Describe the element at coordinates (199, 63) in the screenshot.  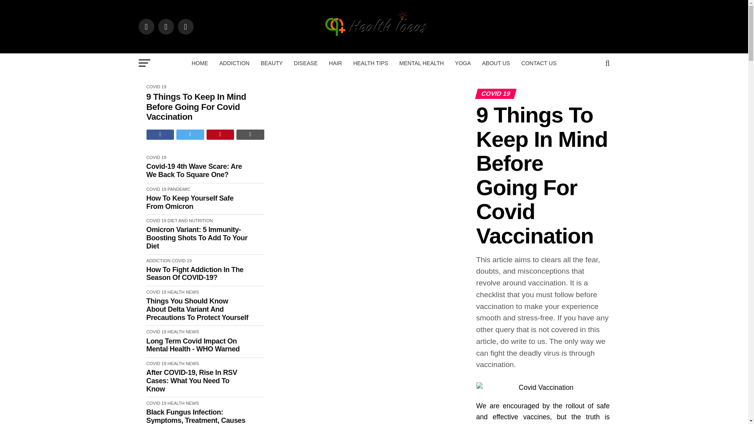
I see `HOME` at that location.